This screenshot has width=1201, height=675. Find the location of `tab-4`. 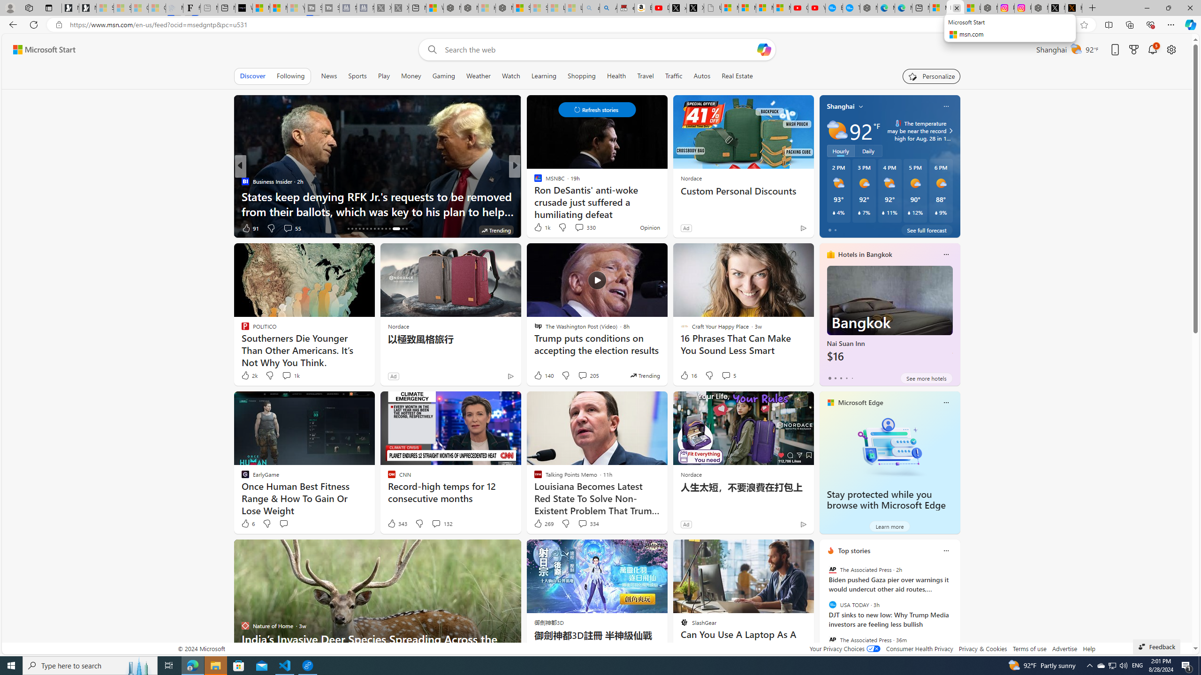

tab-4 is located at coordinates (852, 378).